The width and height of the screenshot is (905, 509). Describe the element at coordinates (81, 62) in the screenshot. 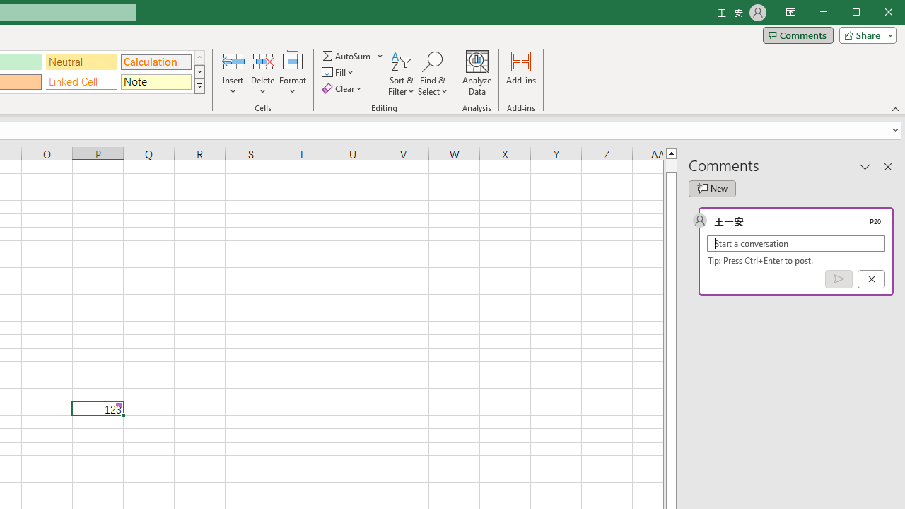

I see `Neutral` at that location.